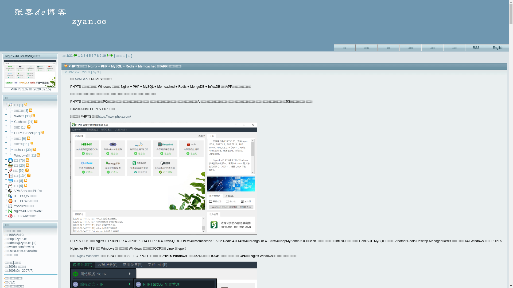 Image resolution: width=513 pixels, height=288 pixels. Describe the element at coordinates (100, 56) in the screenshot. I see `9` at that location.